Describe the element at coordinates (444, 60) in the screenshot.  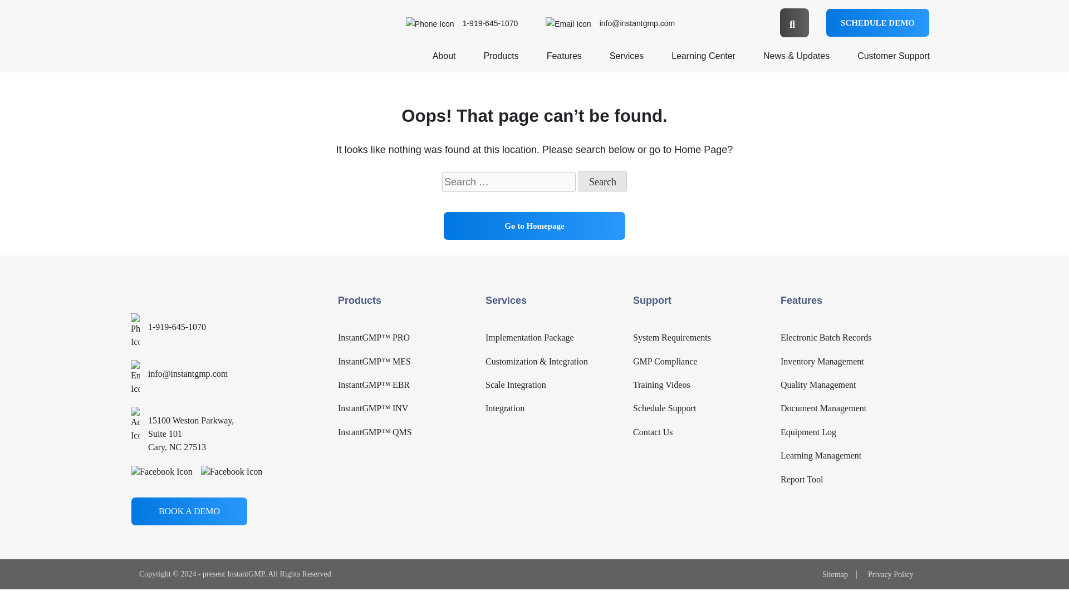
I see `About` at that location.